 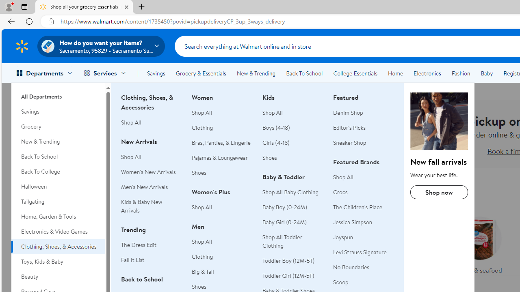 I want to click on Levi Strauss Signature, so click(x=360, y=252).